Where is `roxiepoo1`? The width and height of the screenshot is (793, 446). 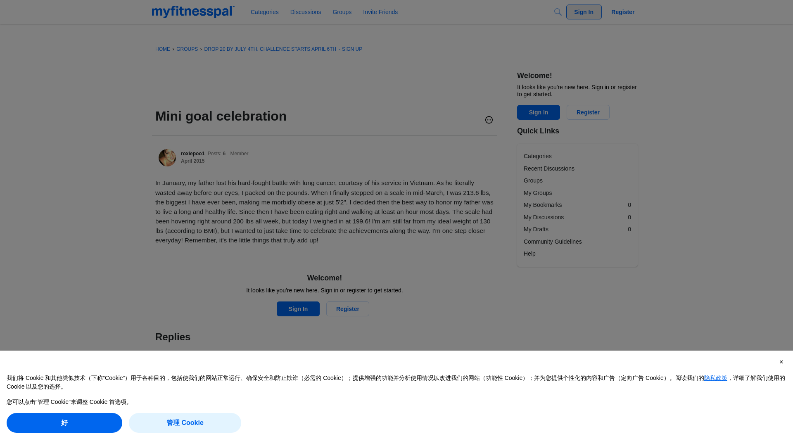
roxiepoo1 is located at coordinates (167, 157).